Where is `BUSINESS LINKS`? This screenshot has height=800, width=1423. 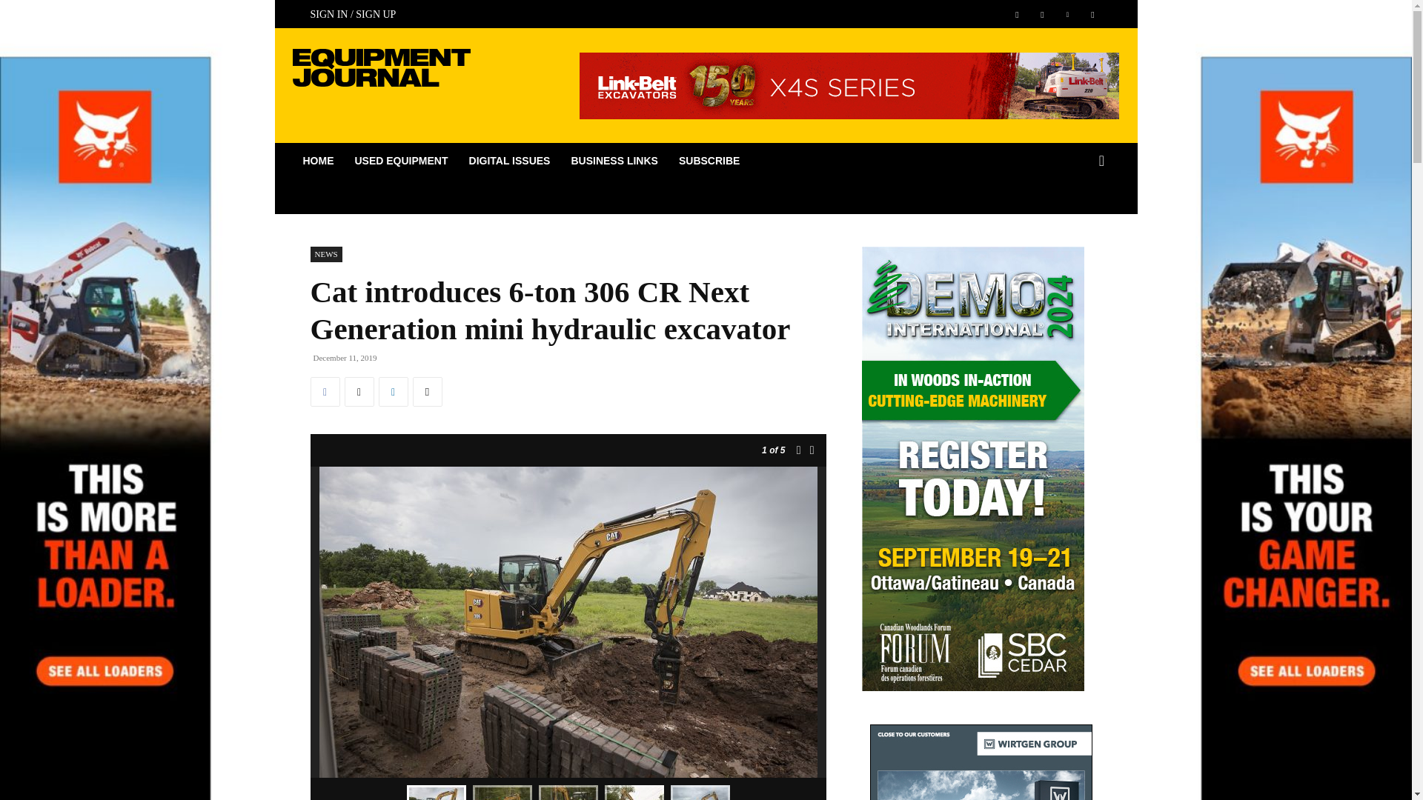 BUSINESS LINKS is located at coordinates (614, 160).